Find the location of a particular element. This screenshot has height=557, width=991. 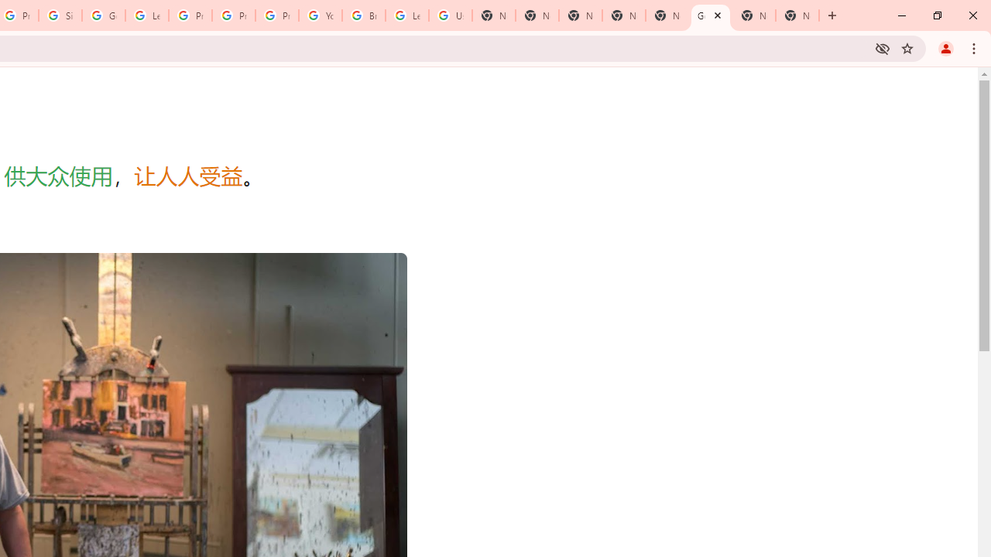

New Tab is located at coordinates (832, 15).